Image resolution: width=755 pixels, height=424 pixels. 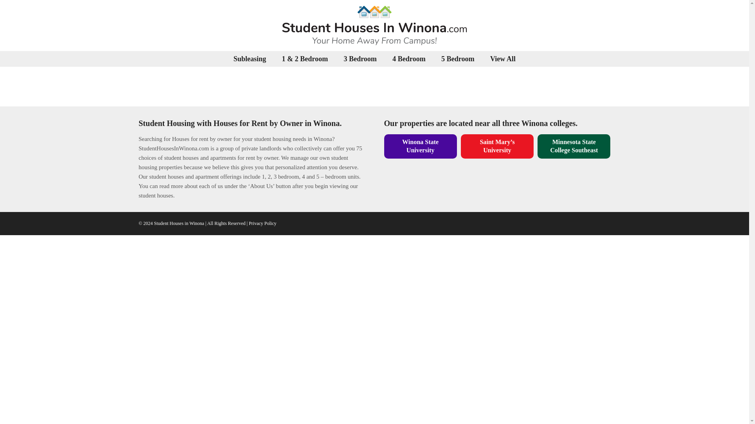 I want to click on Privacy Policy, so click(x=263, y=223).